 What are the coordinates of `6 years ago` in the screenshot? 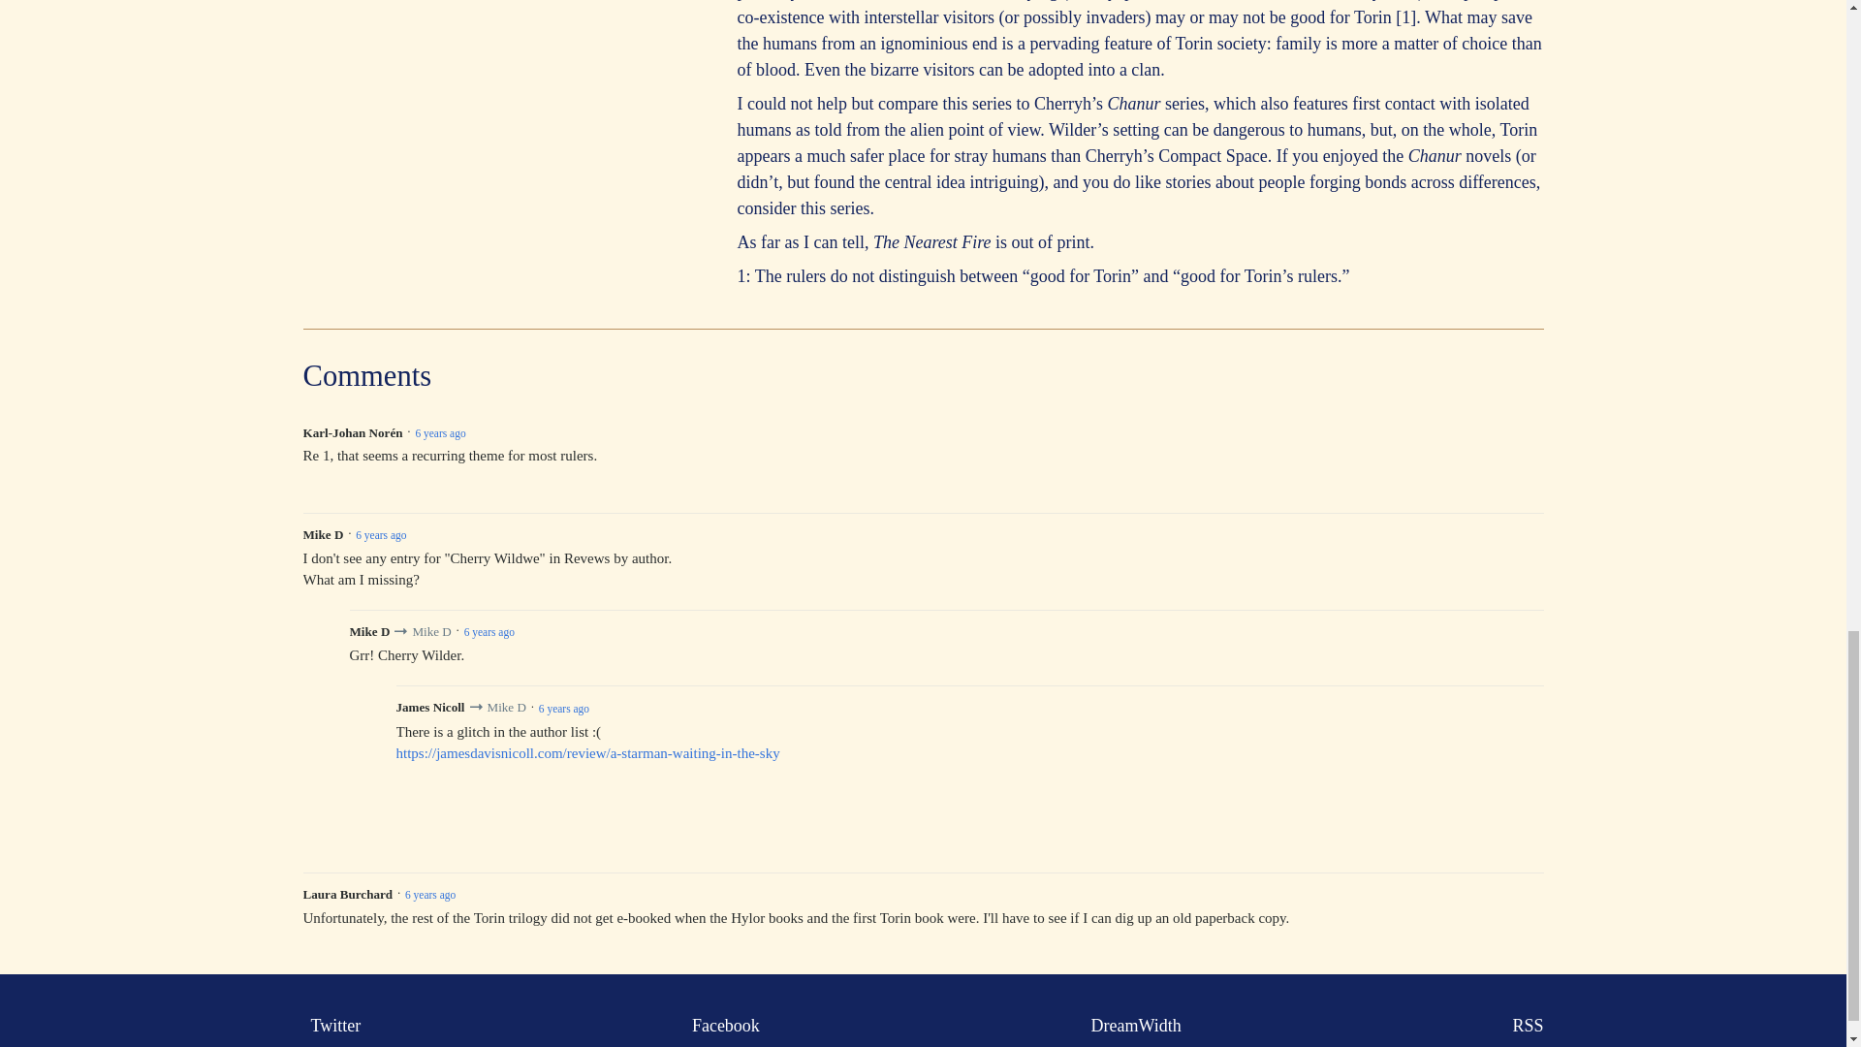 It's located at (440, 432).